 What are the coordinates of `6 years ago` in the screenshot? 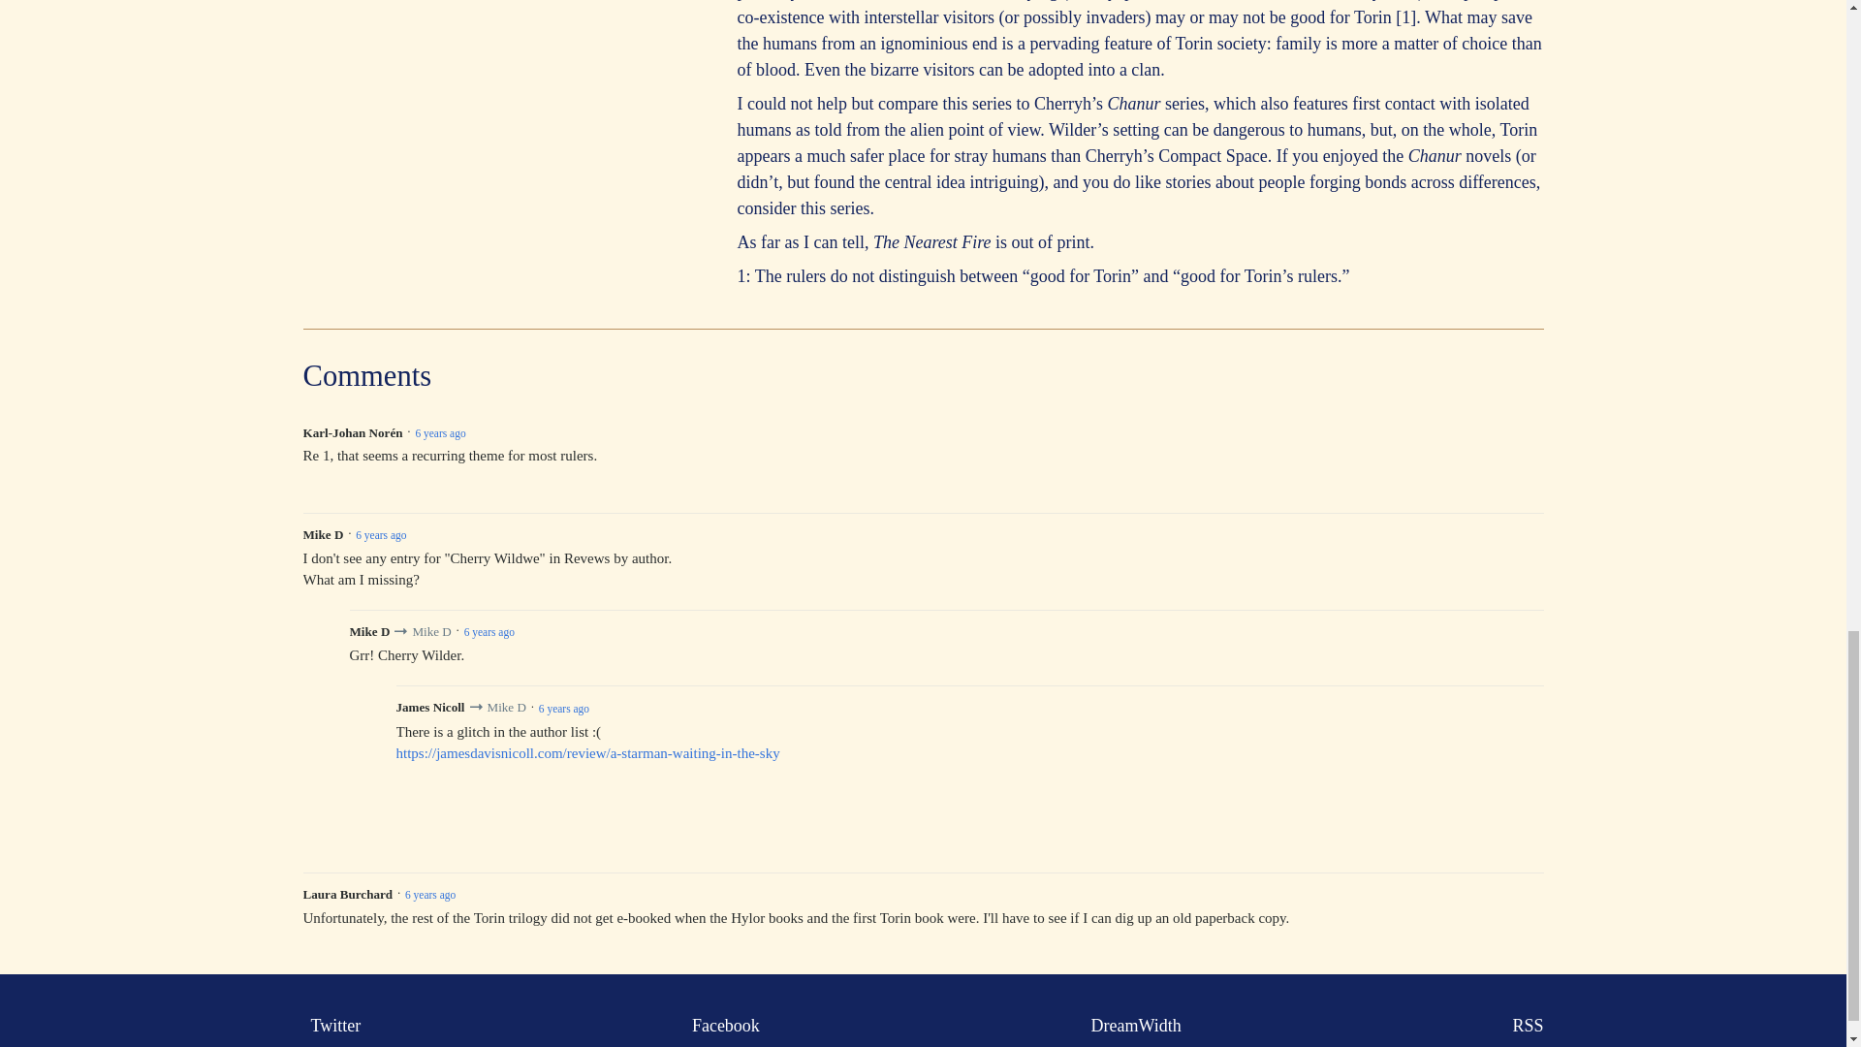 It's located at (440, 432).